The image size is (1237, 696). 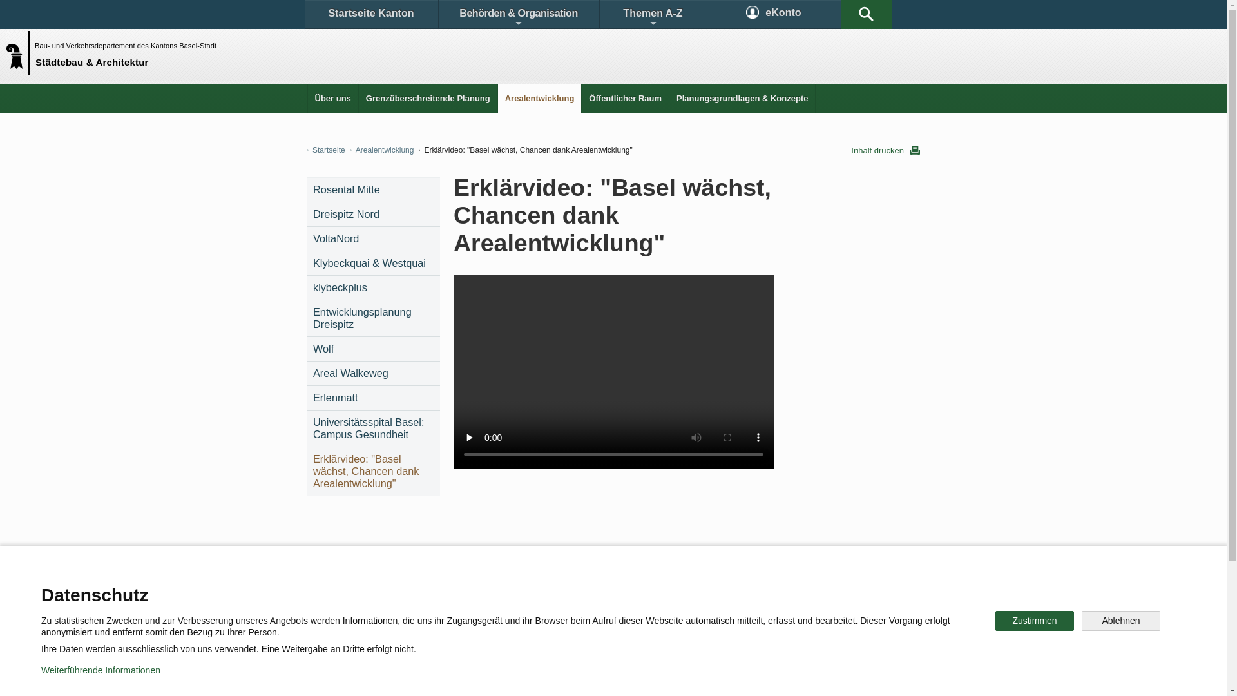 I want to click on eKonto, so click(x=774, y=14).